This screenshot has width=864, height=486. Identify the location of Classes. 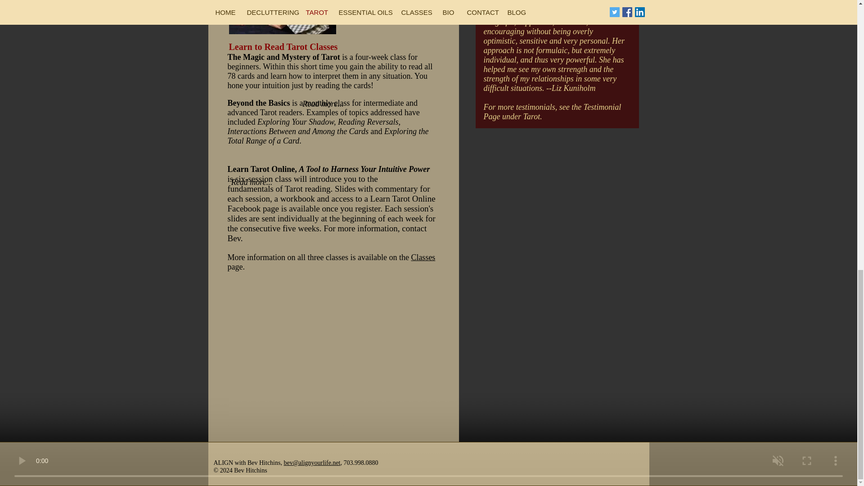
(423, 257).